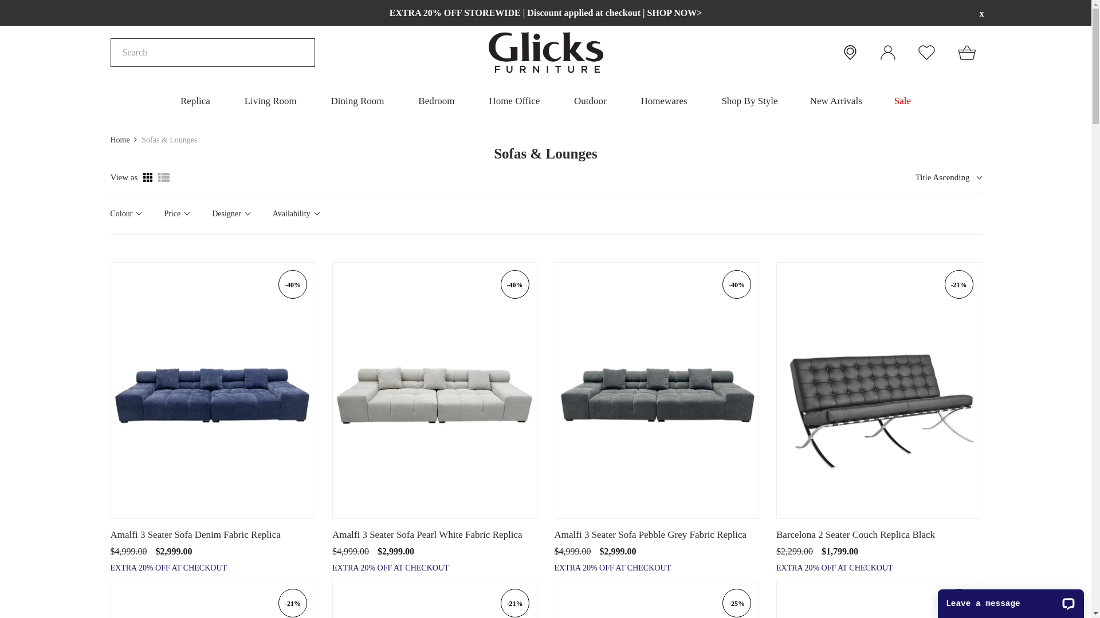 Image resolution: width=1100 pixels, height=618 pixels. What do you see at coordinates (657, 534) in the screenshot?
I see `Amalfi 3 Seater Sofa Pebble Grey Fabric Replica` at bounding box center [657, 534].